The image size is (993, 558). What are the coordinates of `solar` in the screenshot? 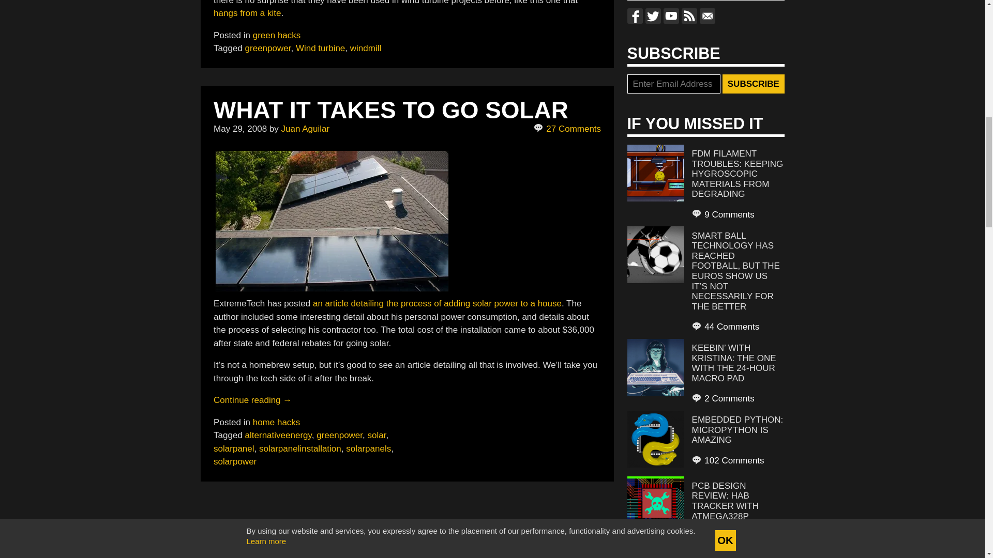 It's located at (377, 435).